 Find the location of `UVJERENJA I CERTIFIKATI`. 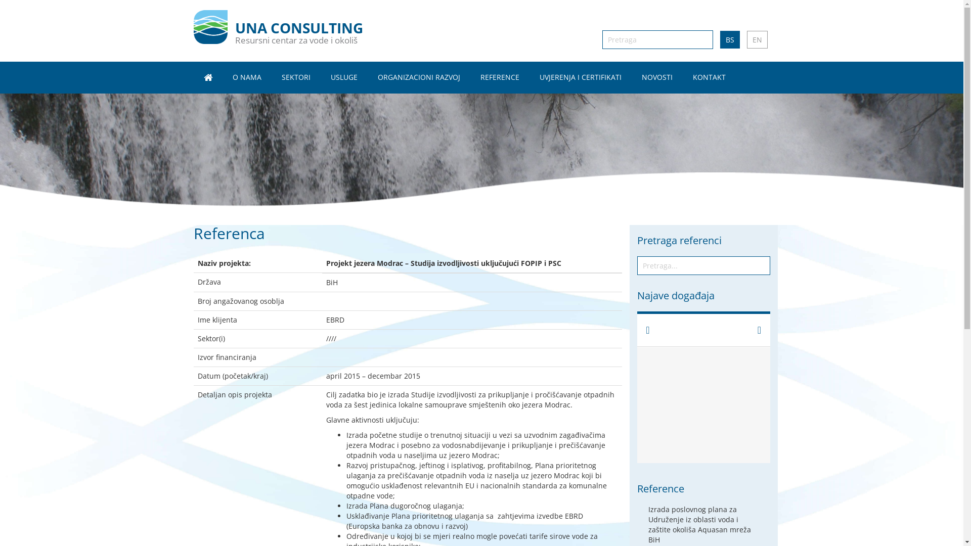

UVJERENJA I CERTIFIKATI is located at coordinates (580, 77).